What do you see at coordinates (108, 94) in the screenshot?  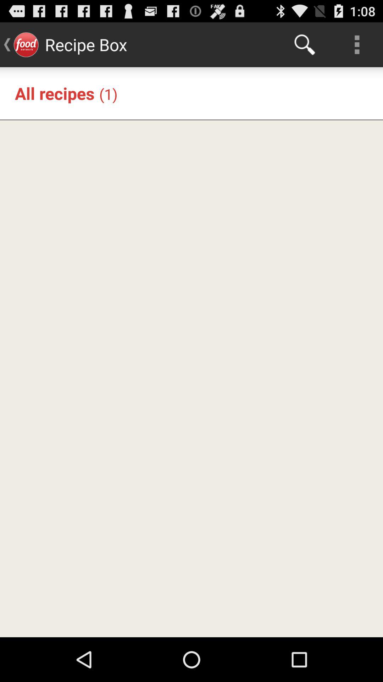 I see `turn on (1) item` at bounding box center [108, 94].